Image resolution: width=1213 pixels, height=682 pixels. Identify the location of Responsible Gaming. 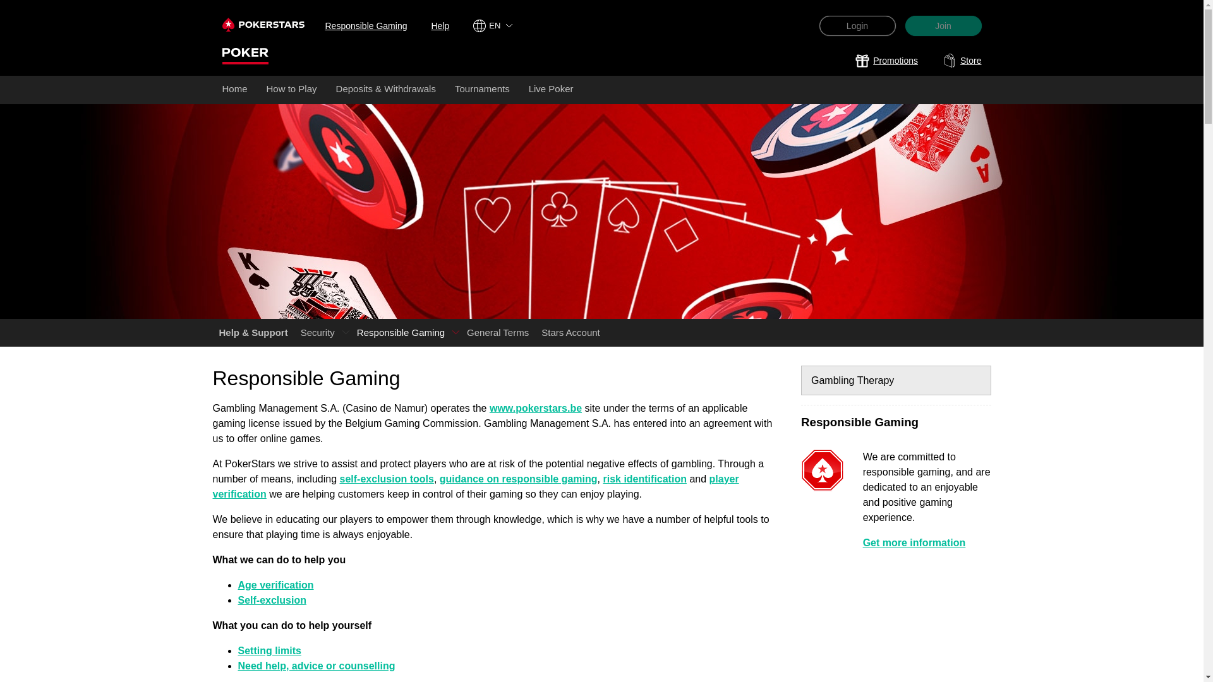
(365, 25).